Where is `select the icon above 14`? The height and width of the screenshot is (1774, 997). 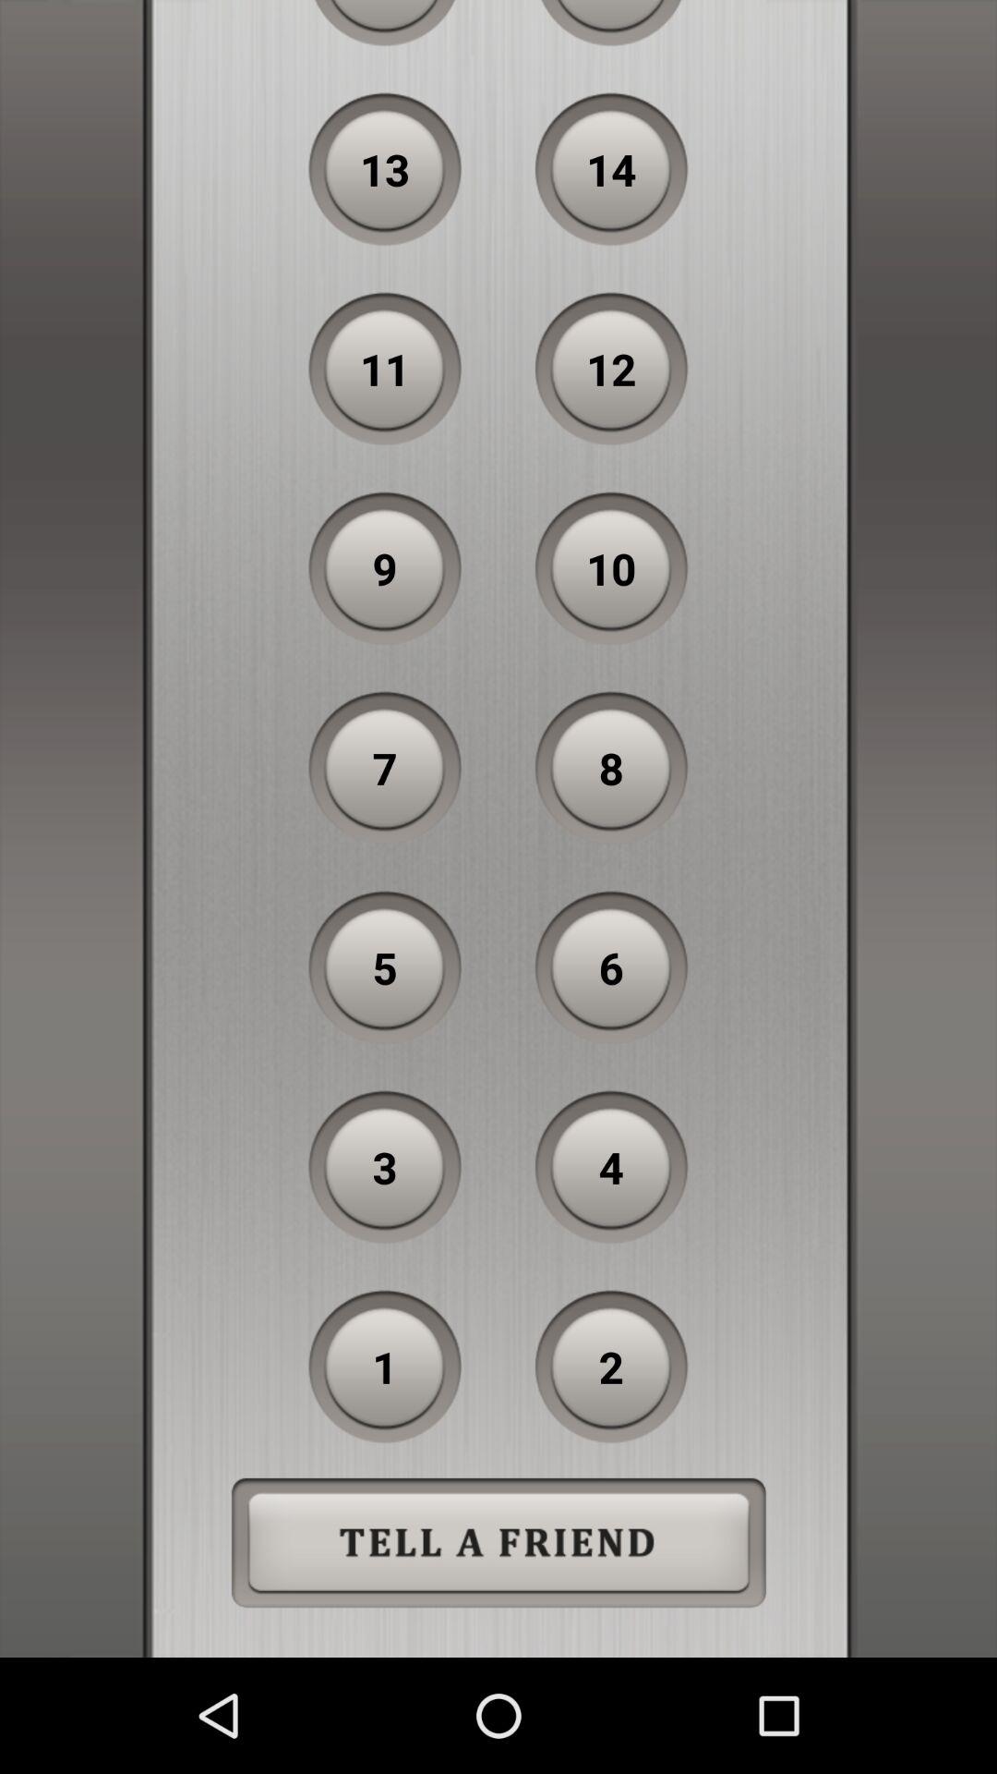 select the icon above 14 is located at coordinates (611, 23).